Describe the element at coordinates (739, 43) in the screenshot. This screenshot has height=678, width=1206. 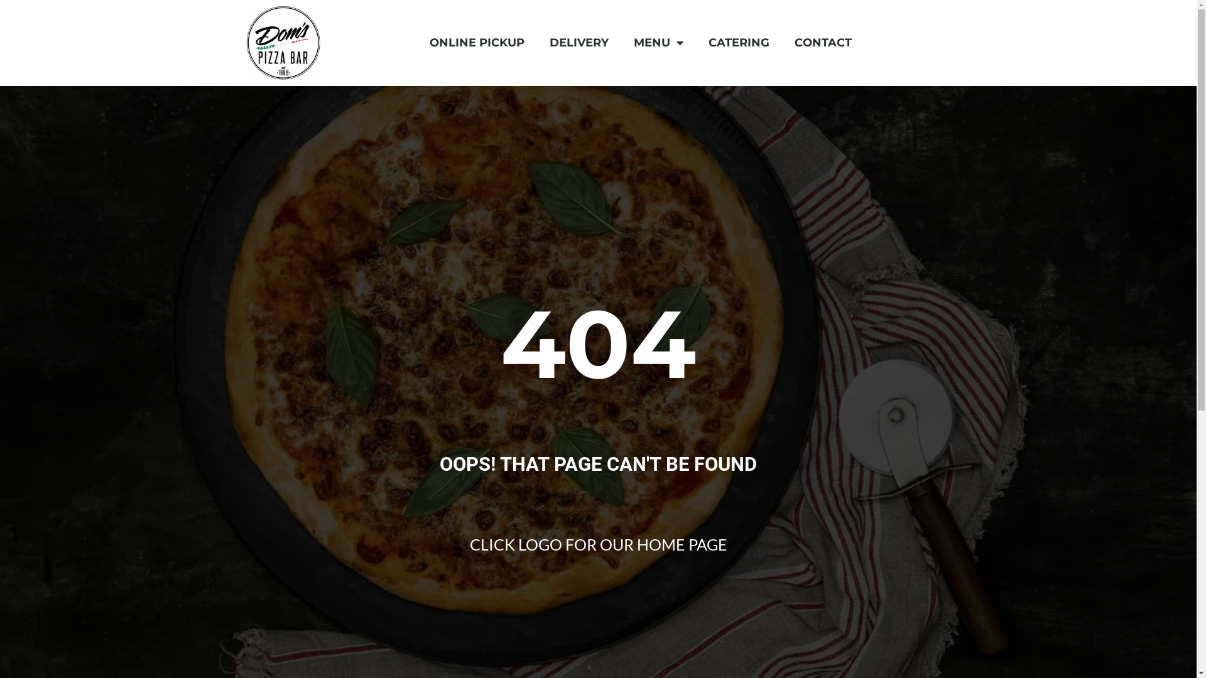
I see `CATERING` at that location.